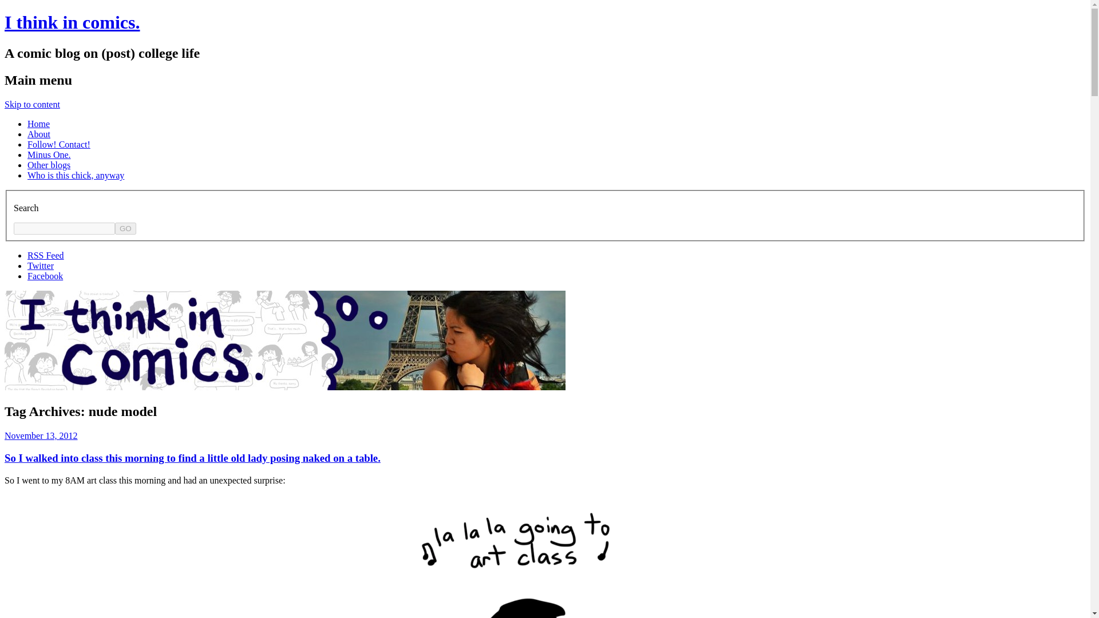 The height and width of the screenshot is (618, 1099). I want to click on post 95 image 1, so click(545, 556).